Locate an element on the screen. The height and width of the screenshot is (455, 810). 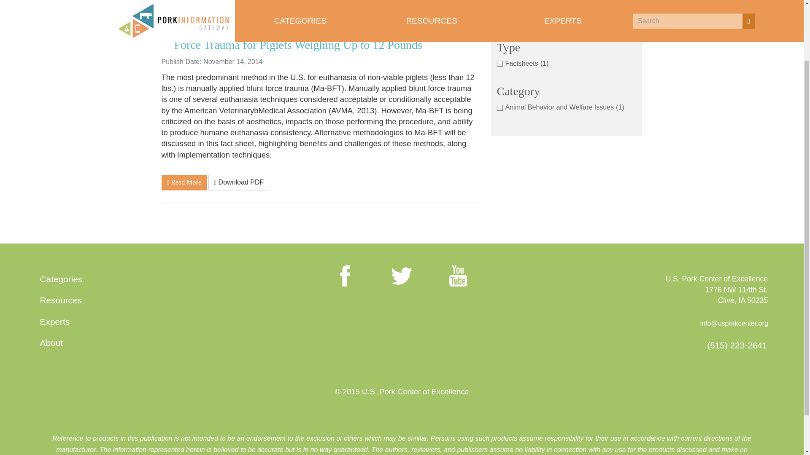
Read More is located at coordinates (184, 182).